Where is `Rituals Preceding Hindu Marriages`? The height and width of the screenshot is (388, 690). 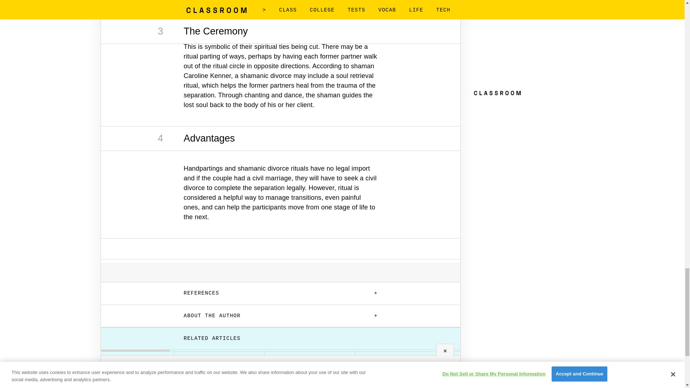
Rituals Preceding Hindu Marriages is located at coordinates (219, 369).